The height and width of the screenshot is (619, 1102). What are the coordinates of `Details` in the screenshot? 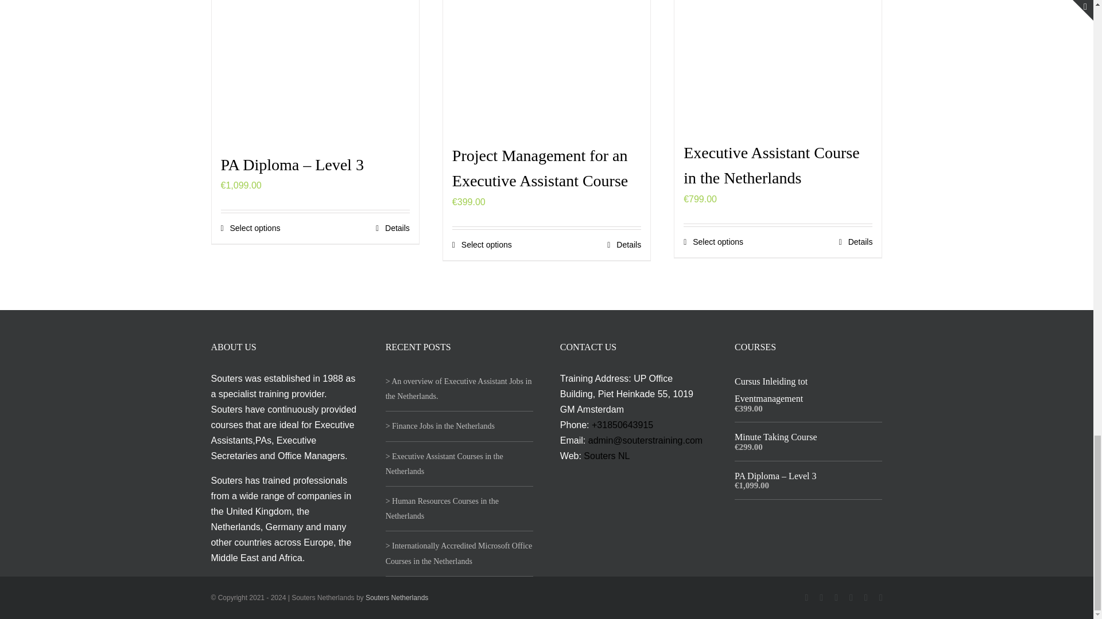 It's located at (393, 228).